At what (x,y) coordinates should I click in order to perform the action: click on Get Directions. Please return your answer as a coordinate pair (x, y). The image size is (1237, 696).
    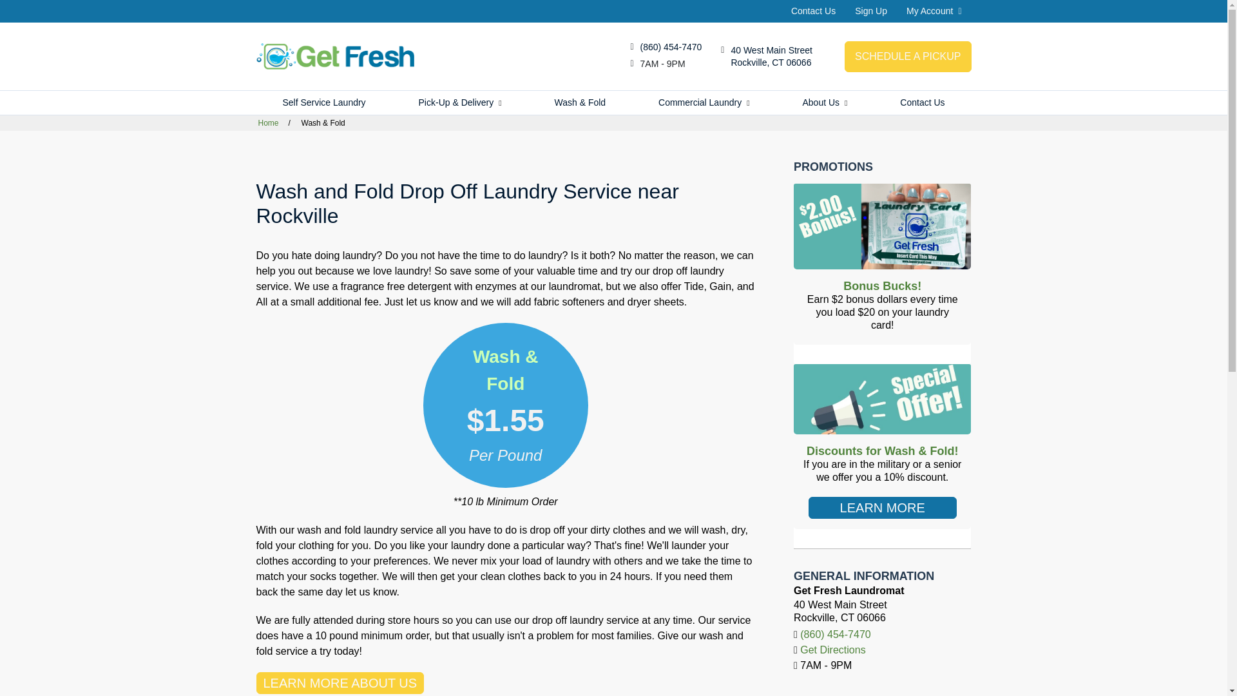
    Looking at the image, I should click on (813, 10).